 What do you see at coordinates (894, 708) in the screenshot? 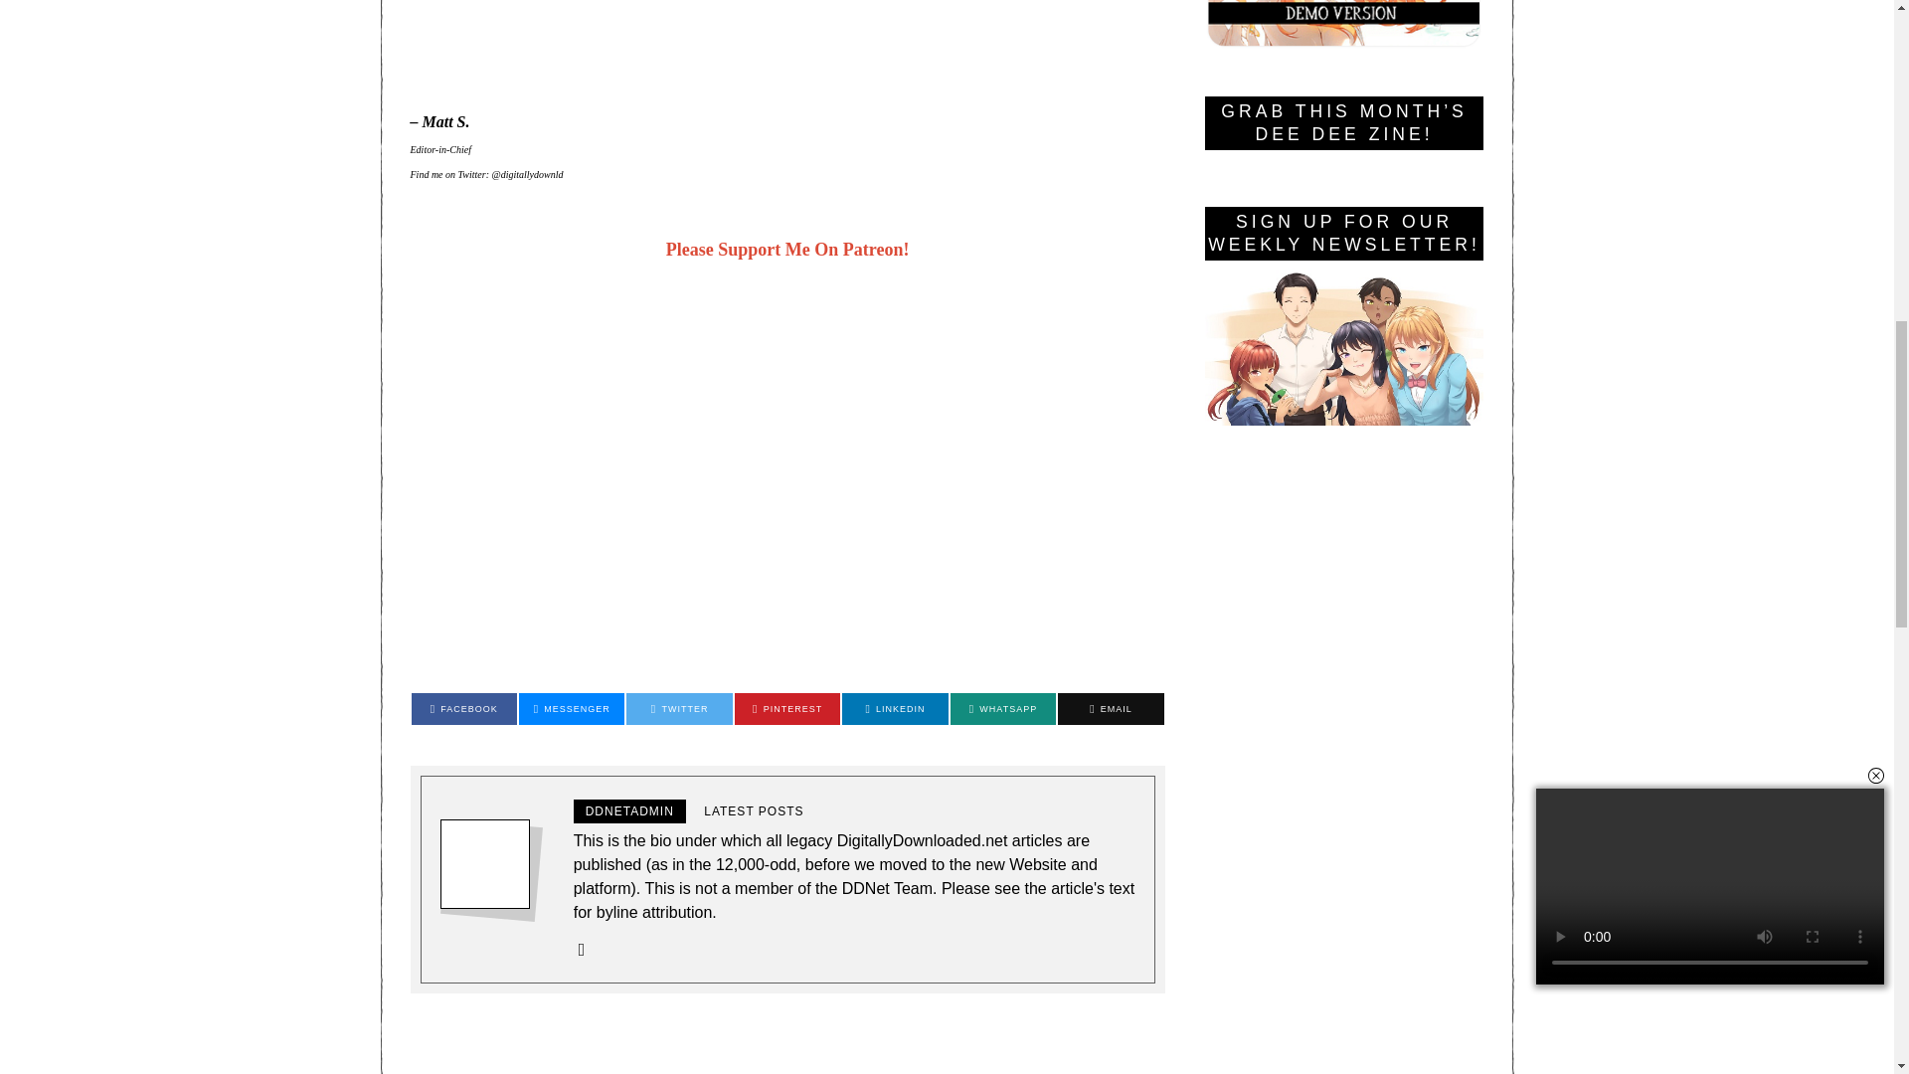
I see `Facebook` at bounding box center [894, 708].